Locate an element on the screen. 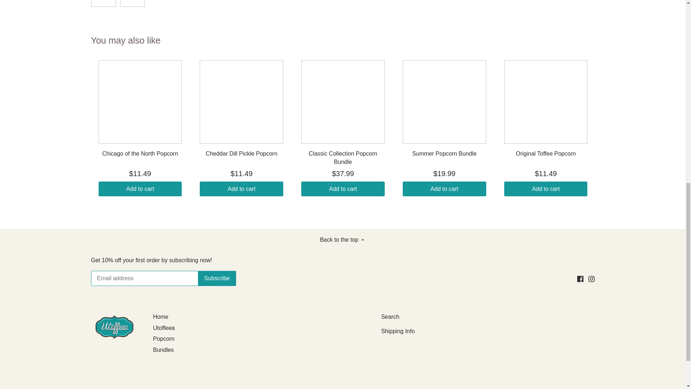  Instagram is located at coordinates (591, 279).